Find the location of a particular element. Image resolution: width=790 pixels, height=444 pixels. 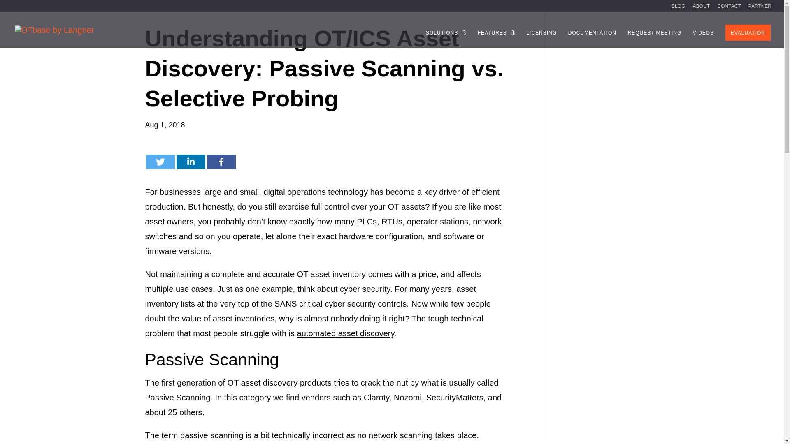

CONTACT is located at coordinates (729, 8).